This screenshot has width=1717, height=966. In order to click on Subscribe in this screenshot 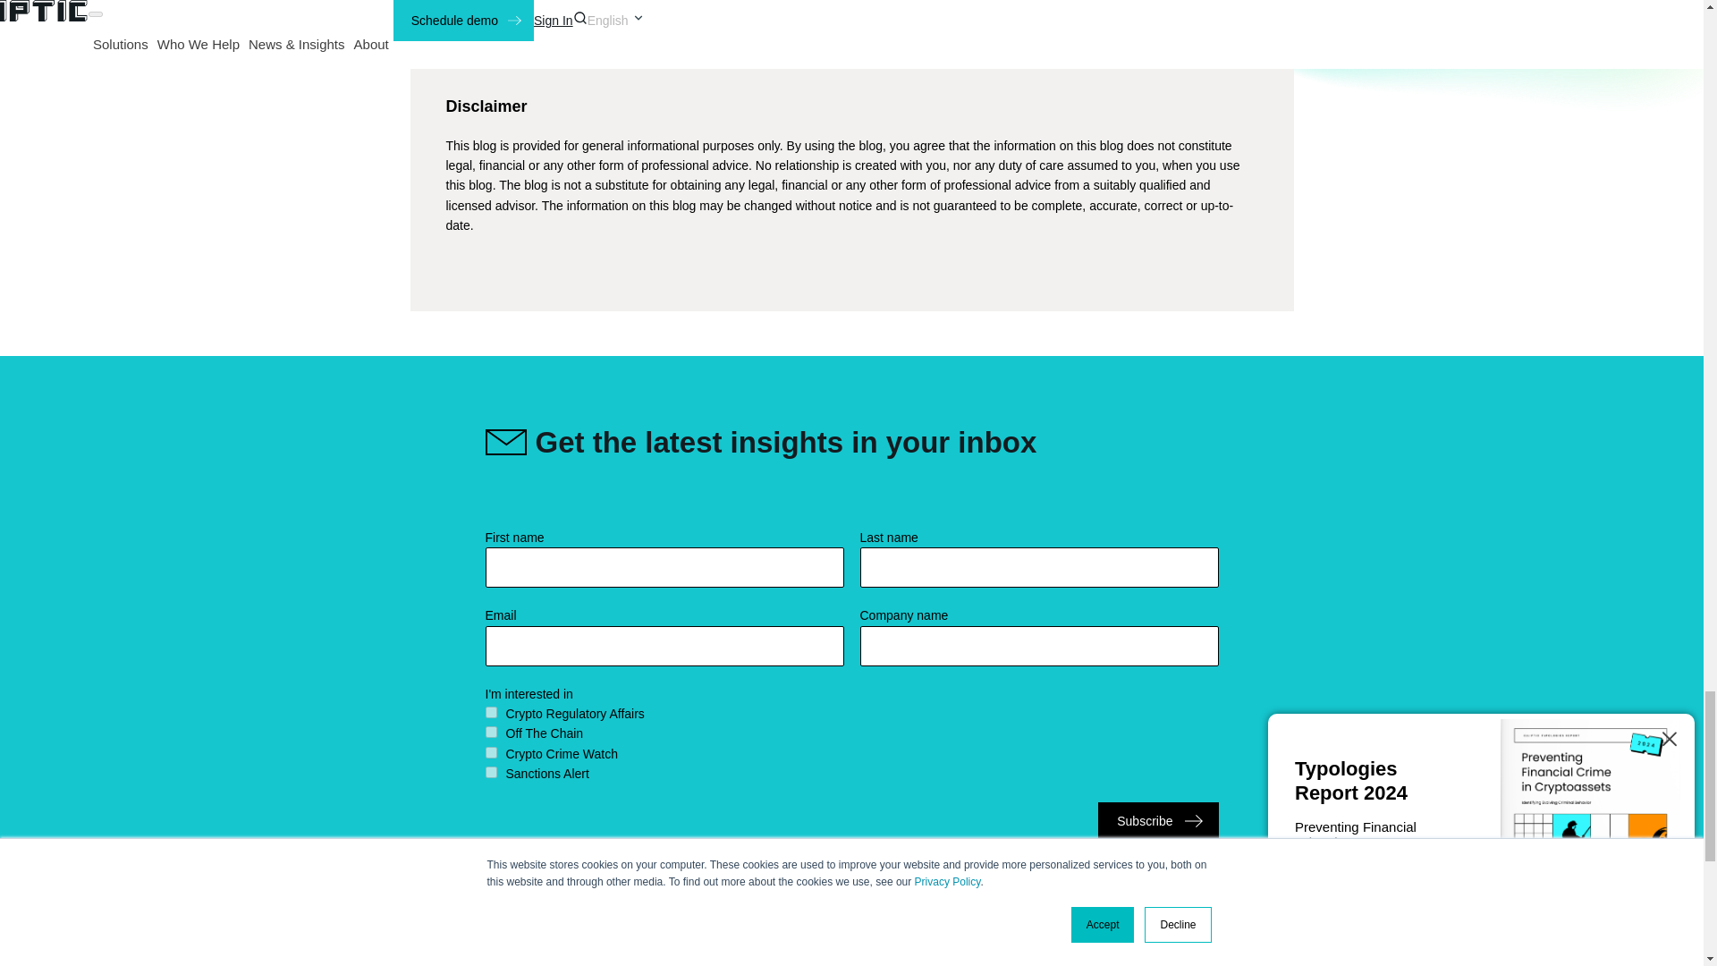, I will do `click(1157, 821)`.